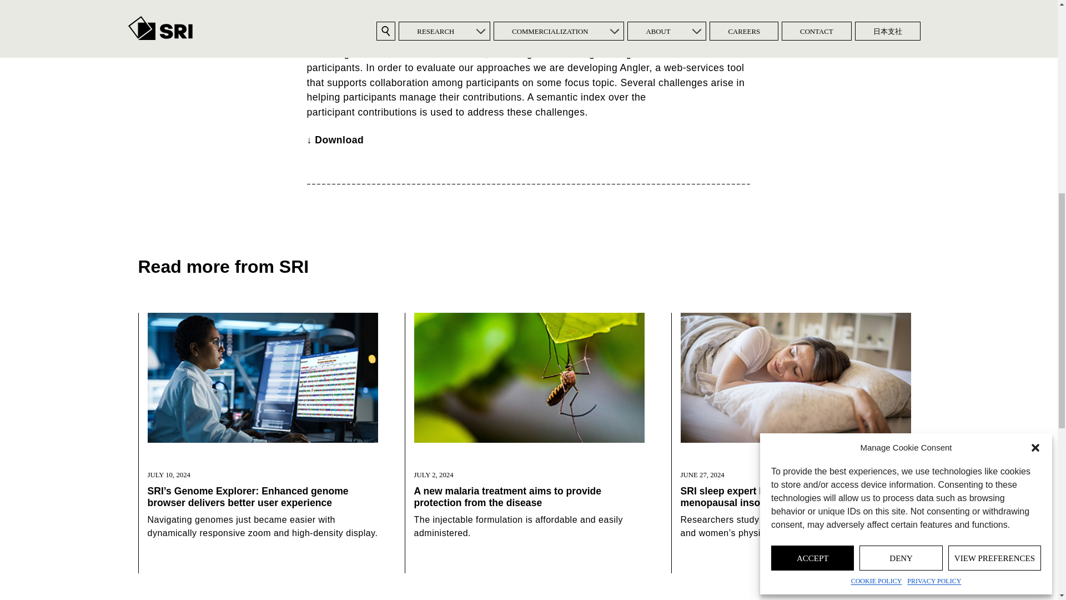  Describe the element at coordinates (934, 107) in the screenshot. I see `PRIVACY POLICY` at that location.